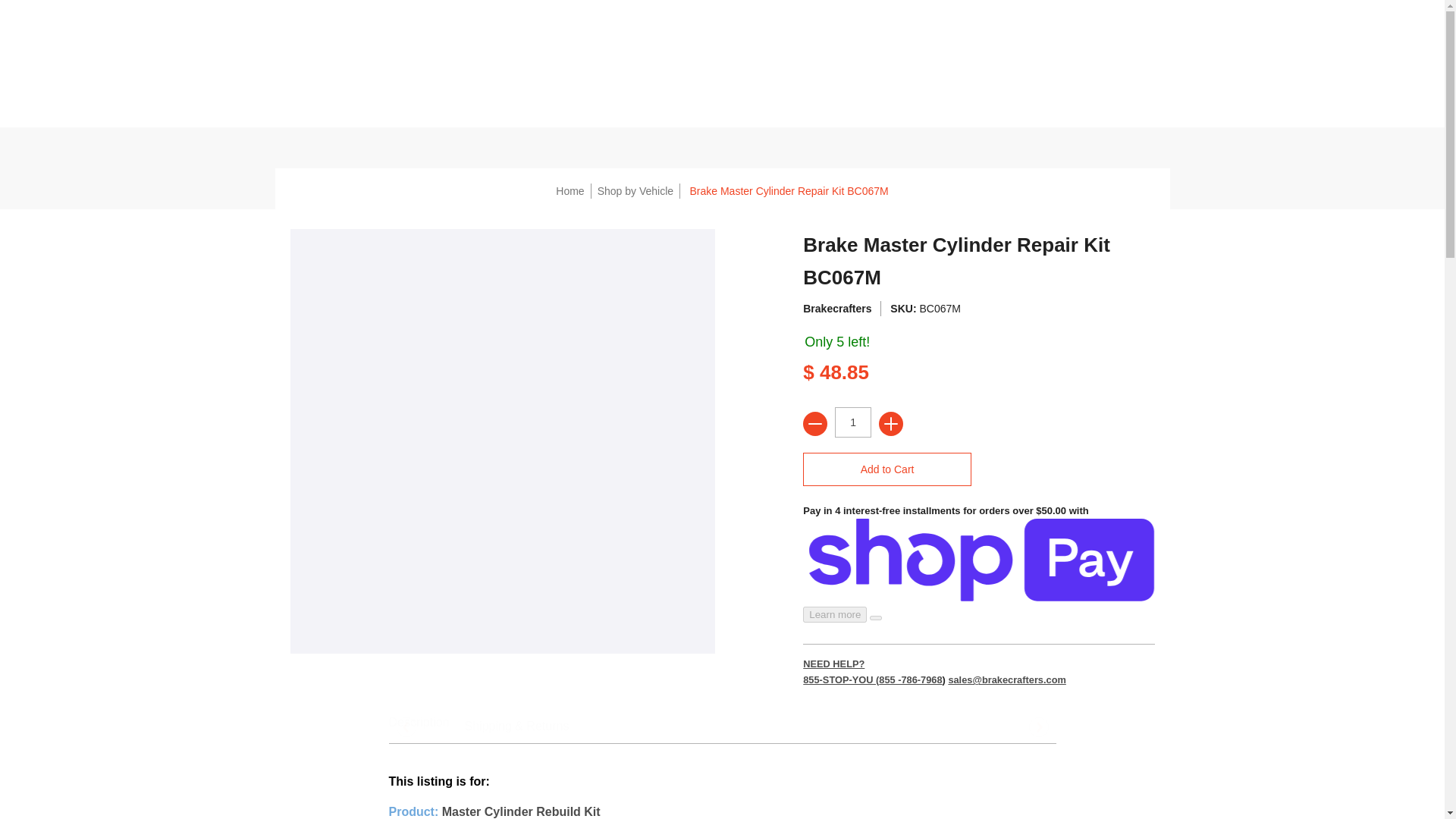 The width and height of the screenshot is (1456, 819). What do you see at coordinates (887, 469) in the screenshot?
I see `Add to Cart` at bounding box center [887, 469].